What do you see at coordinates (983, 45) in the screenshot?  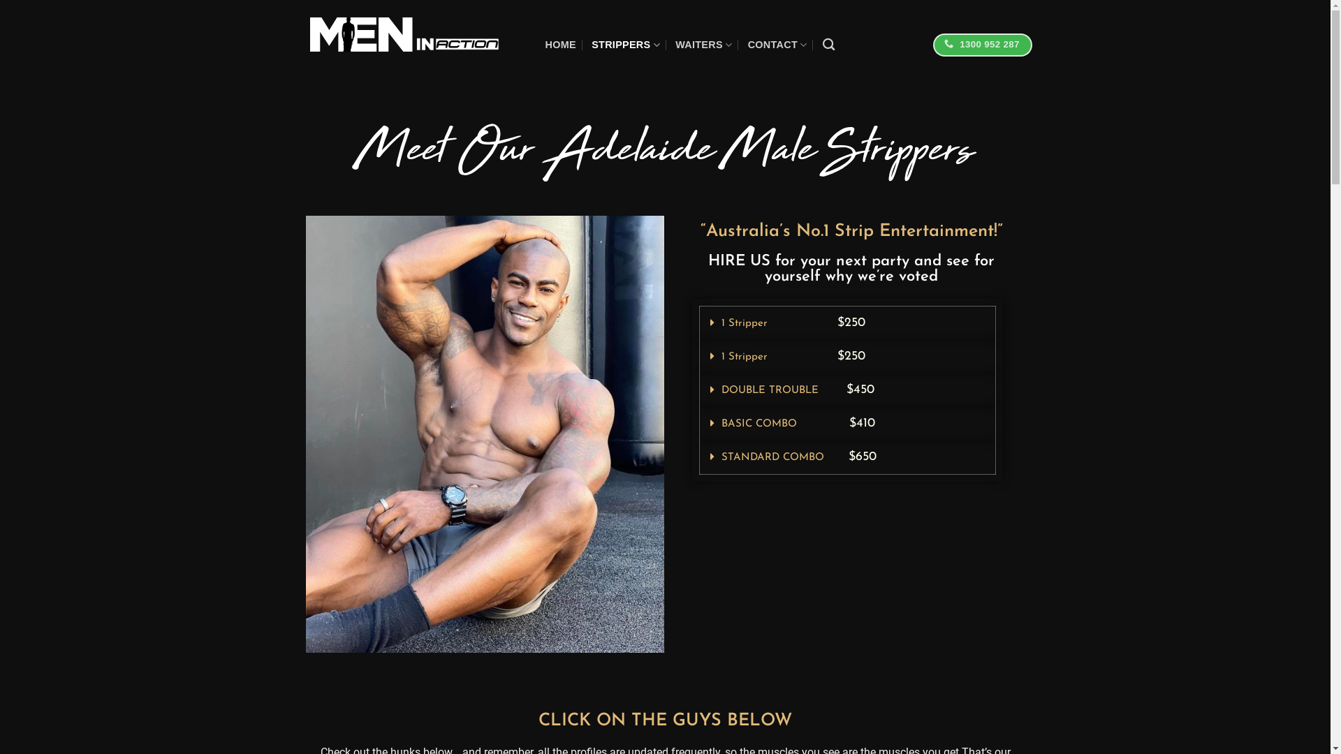 I see `1300 952 287` at bounding box center [983, 45].